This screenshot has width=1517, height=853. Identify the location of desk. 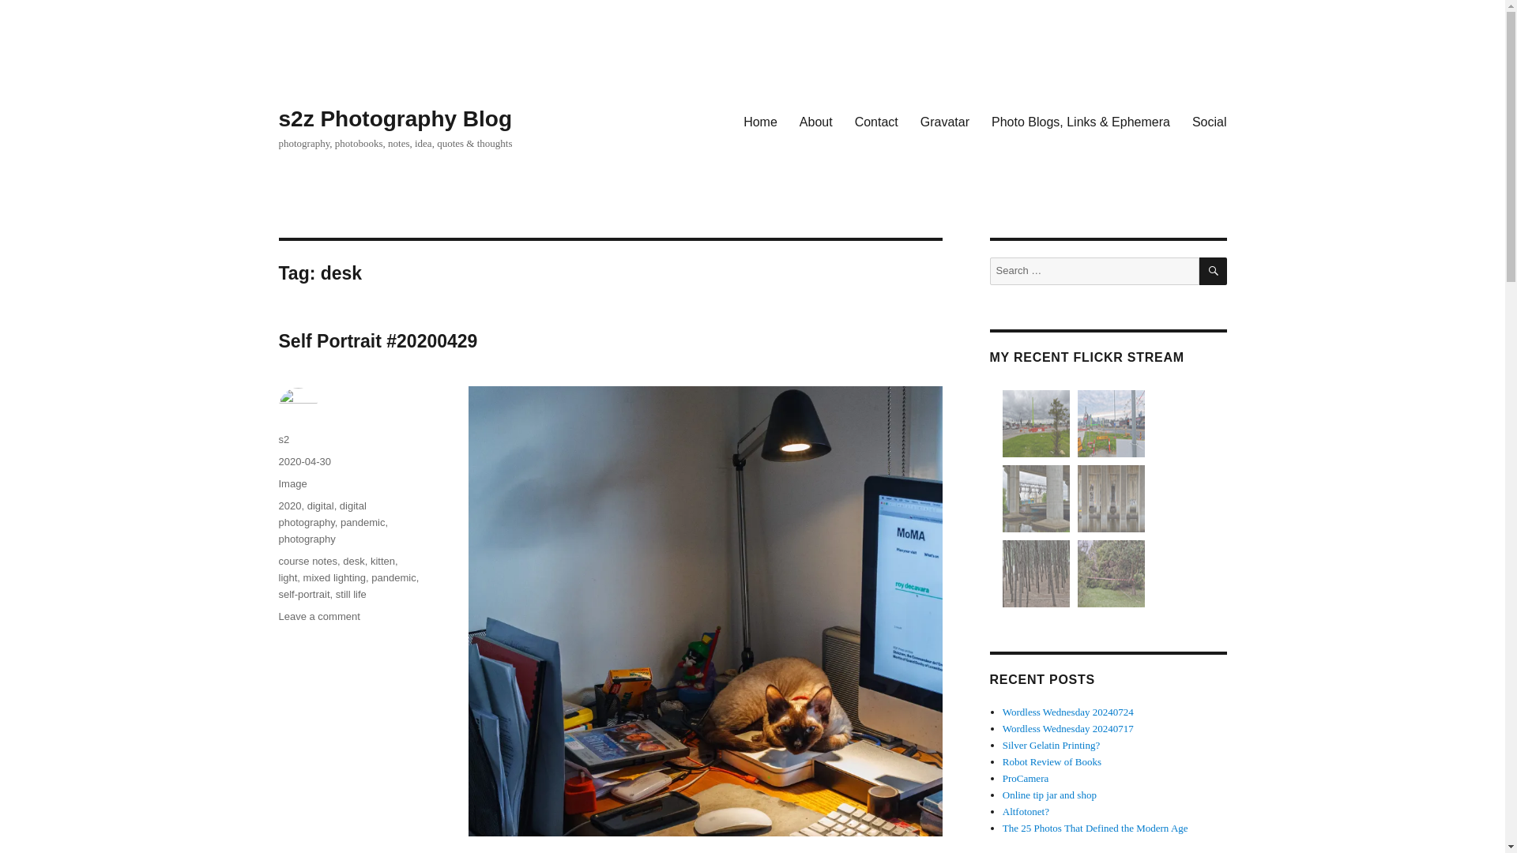
(352, 561).